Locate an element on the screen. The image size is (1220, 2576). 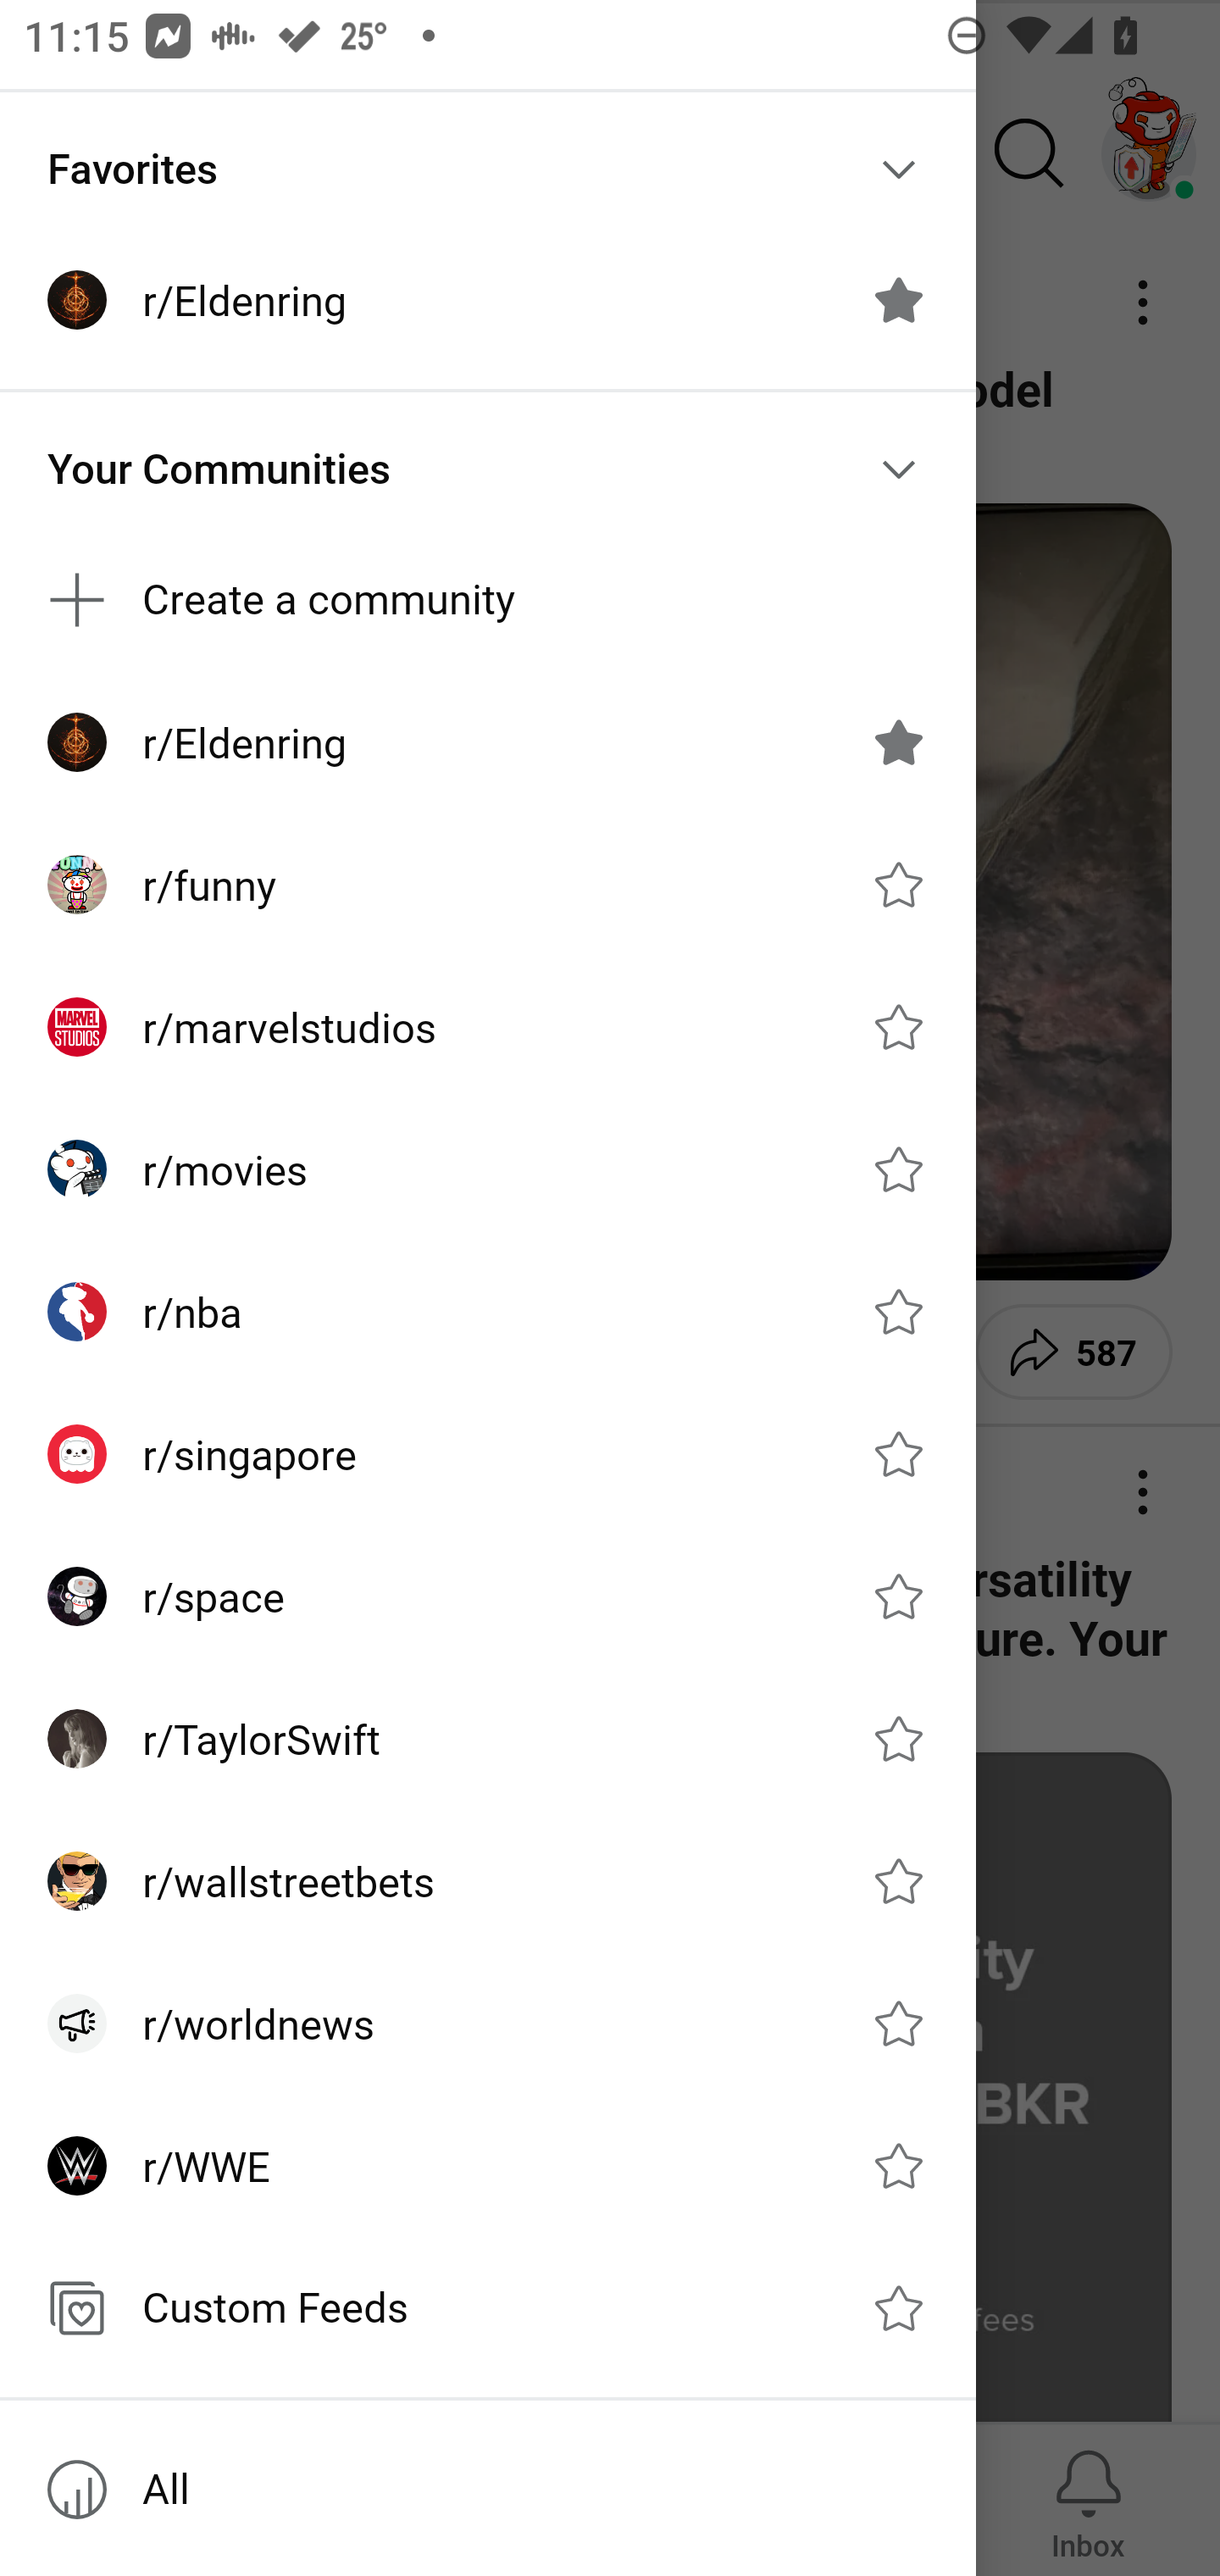
Favorite r/movies is located at coordinates (898, 1169).